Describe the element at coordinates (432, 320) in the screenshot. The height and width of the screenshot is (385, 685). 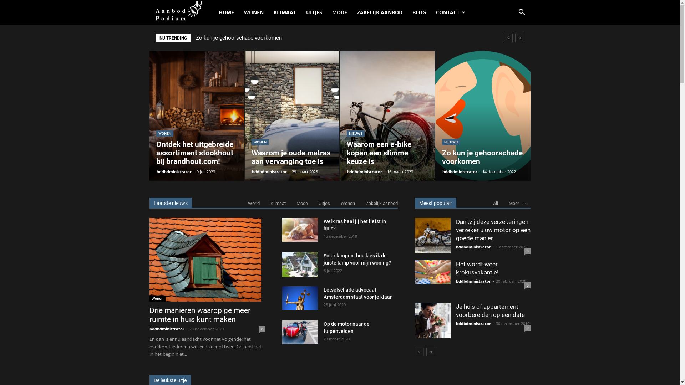
I see `Je huis of appartement voorbereiden op een date` at that location.